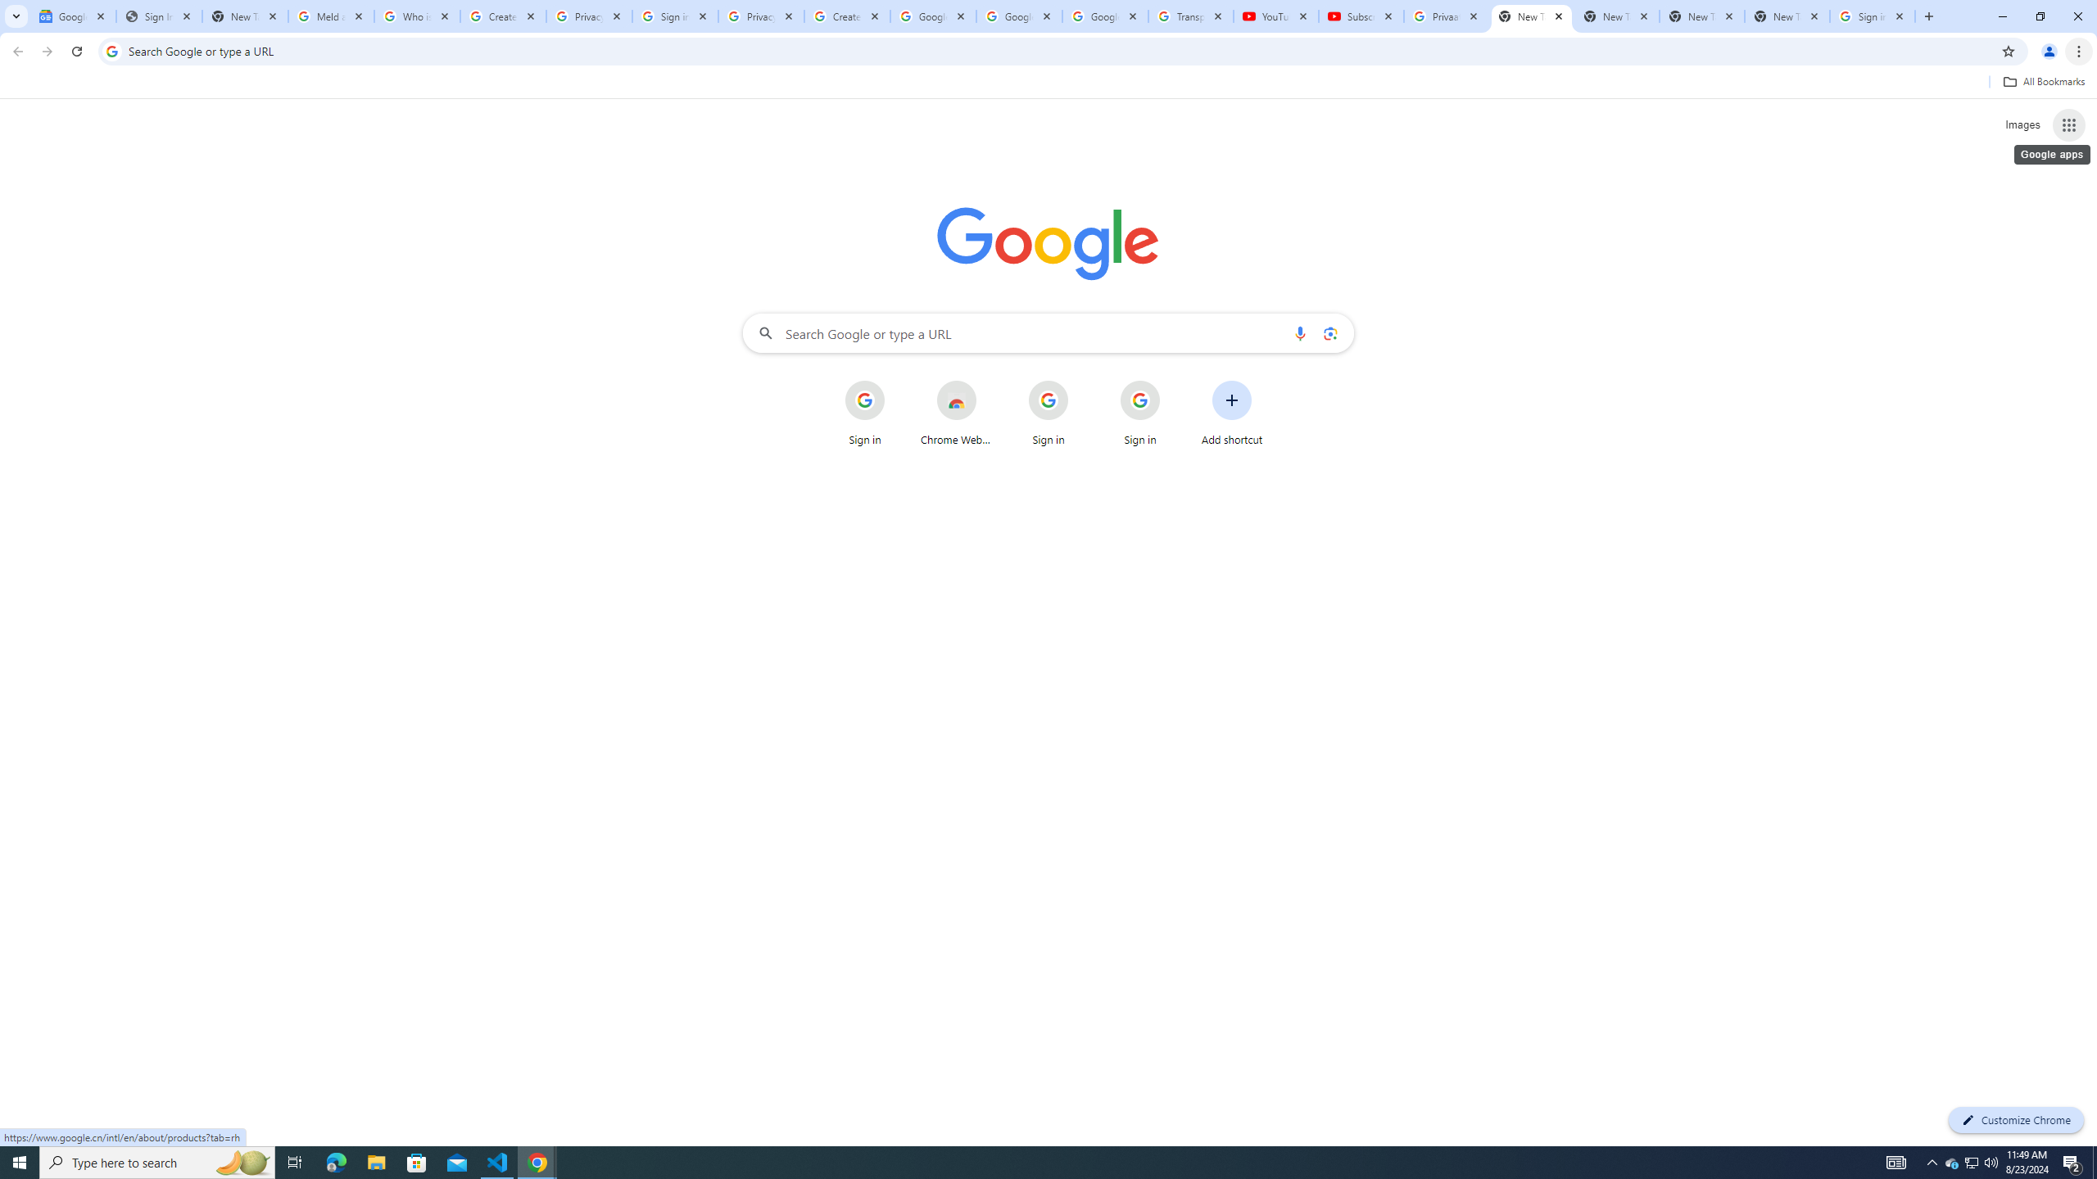 This screenshot has width=2097, height=1179. I want to click on Sign in - Google Accounts, so click(1873, 16).